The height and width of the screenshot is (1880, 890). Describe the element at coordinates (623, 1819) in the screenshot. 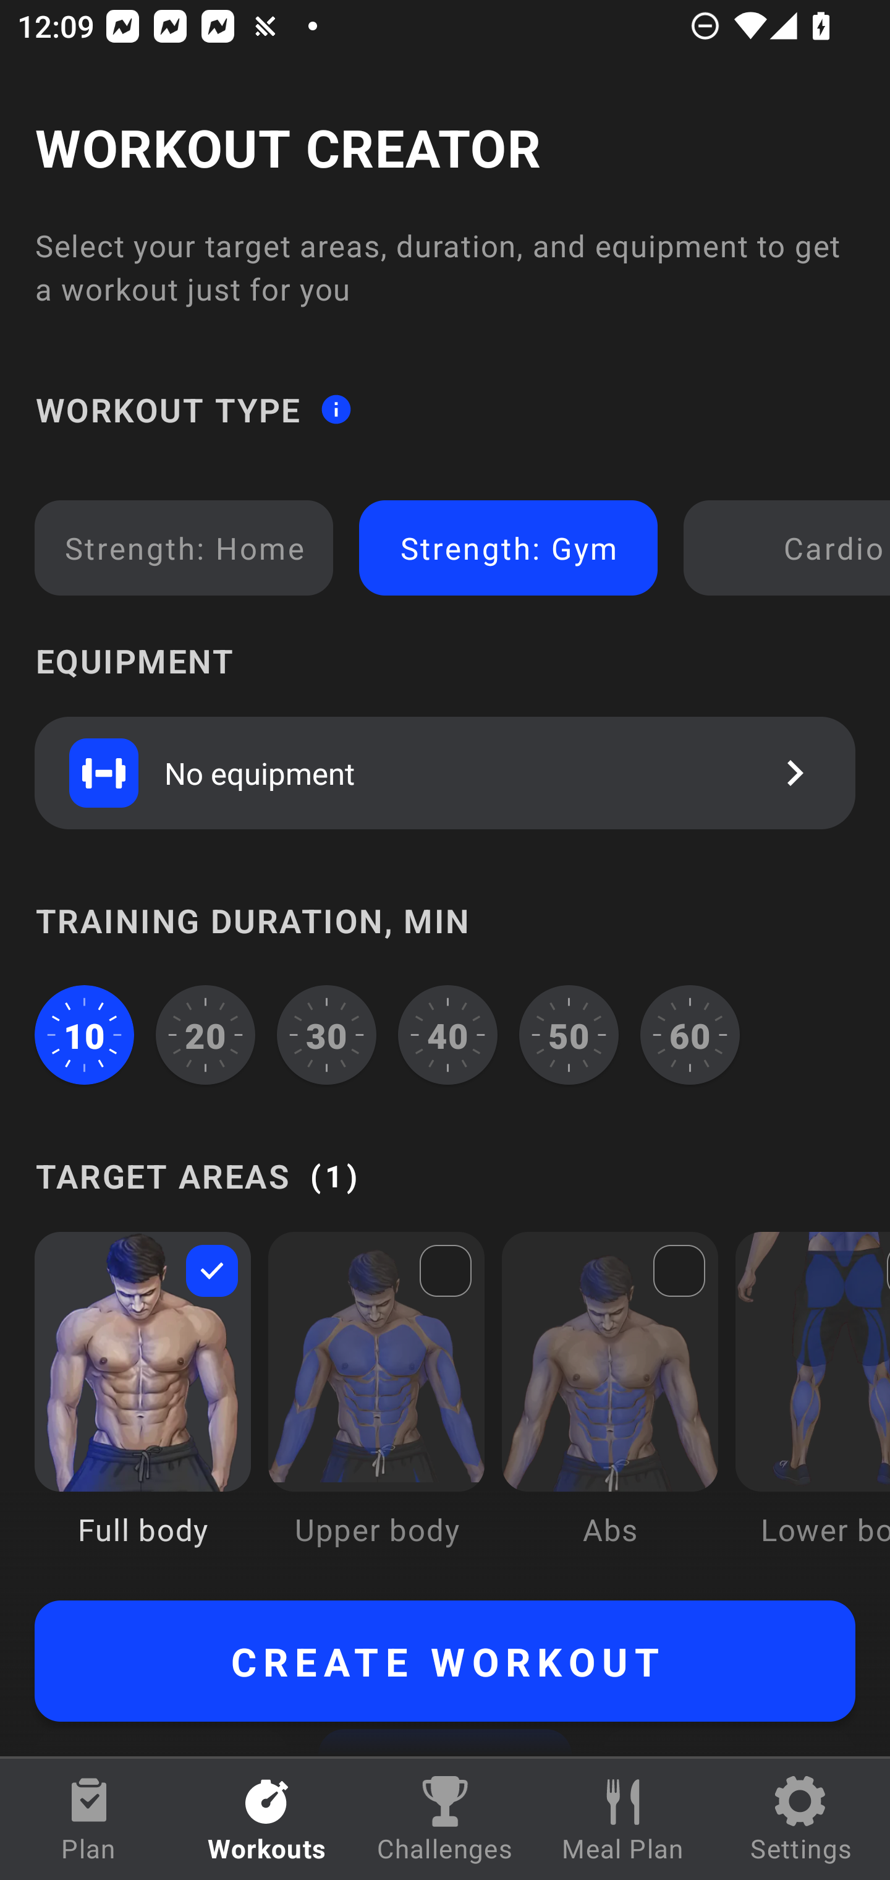

I see ` Meal Plan ` at that location.